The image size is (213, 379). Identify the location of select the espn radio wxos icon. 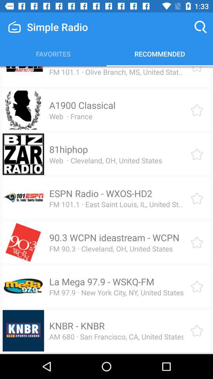
(100, 193).